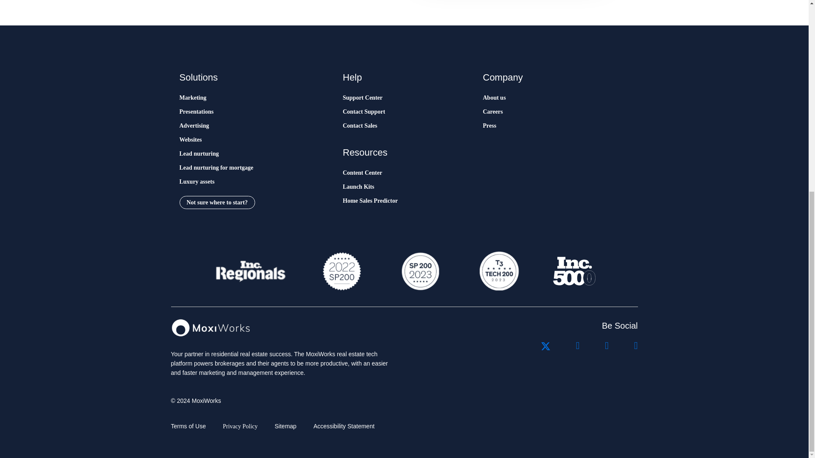 This screenshot has width=815, height=458. What do you see at coordinates (498, 271) in the screenshot?
I see `T3 tech 200 2023` at bounding box center [498, 271].